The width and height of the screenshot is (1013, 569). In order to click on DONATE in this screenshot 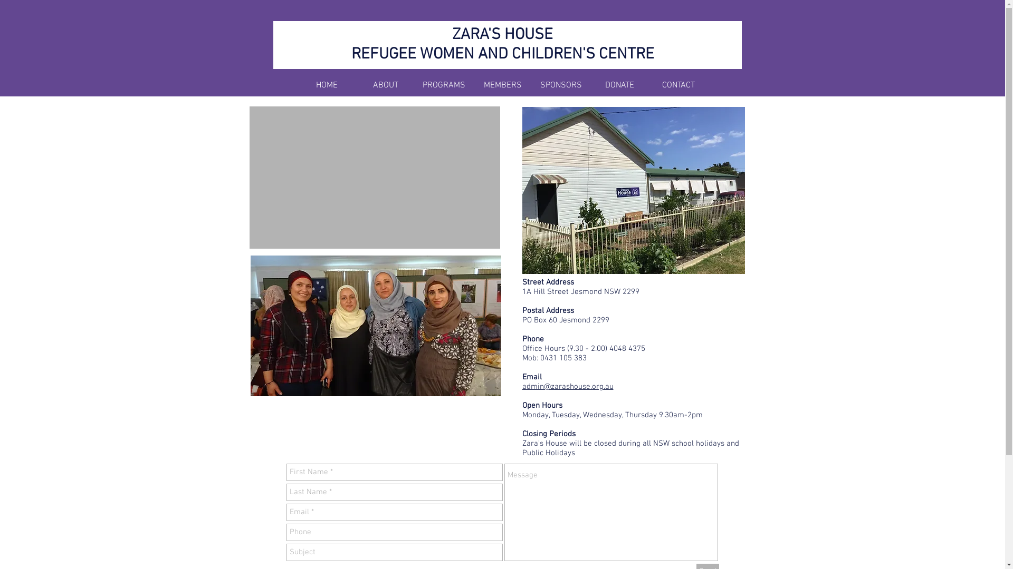, I will do `click(619, 85)`.